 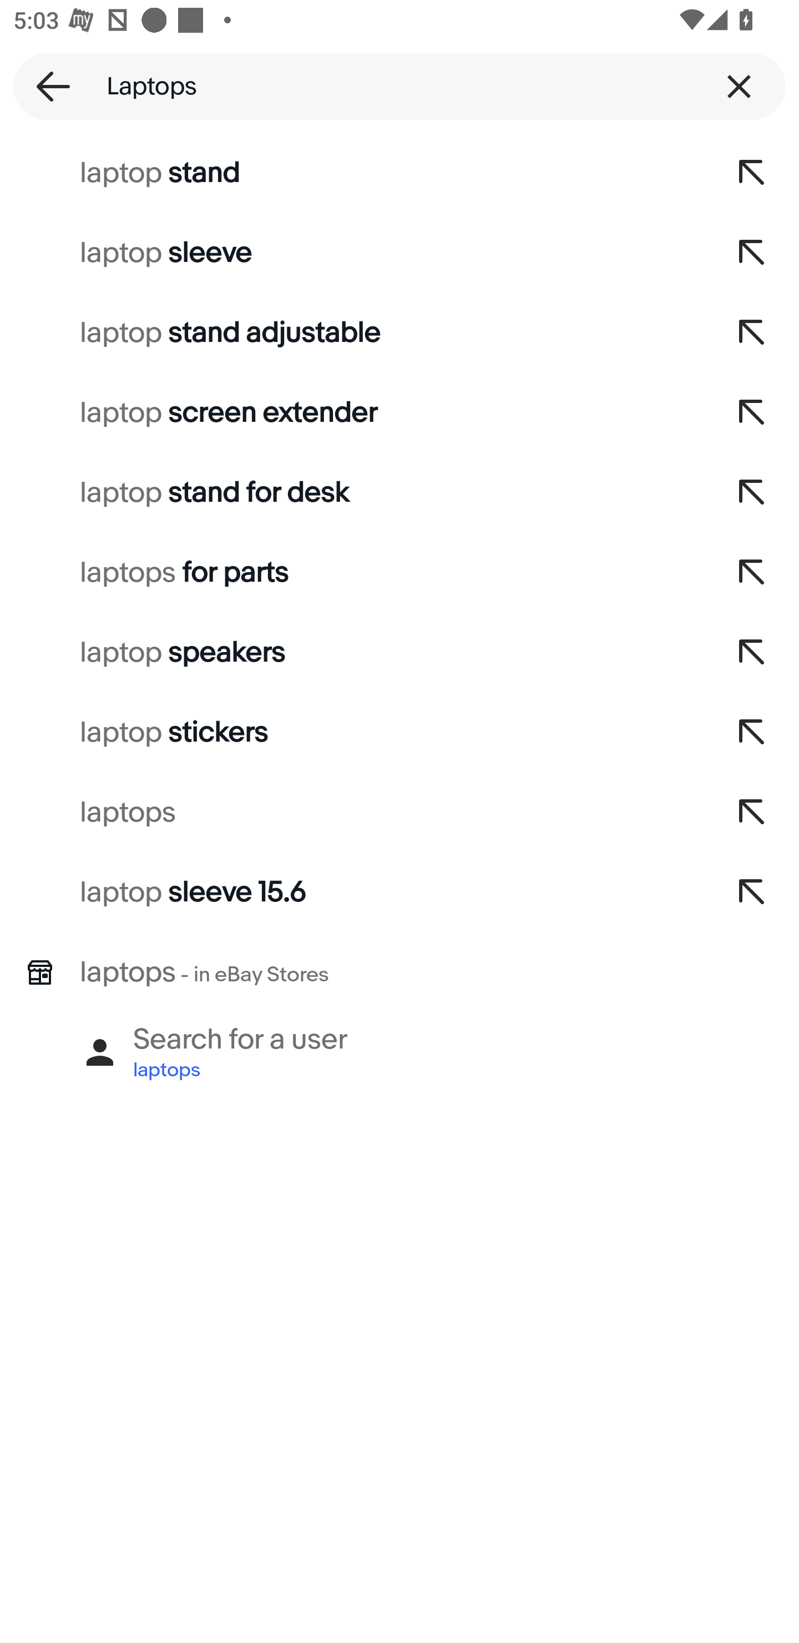 What do you see at coordinates (752, 332) in the screenshot?
I see `Add to search query,laptop stand adjustable` at bounding box center [752, 332].